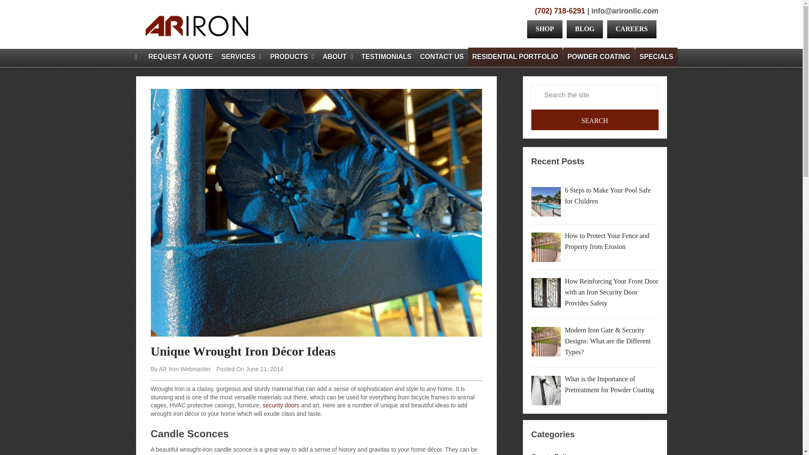 This screenshot has height=455, width=809. What do you see at coordinates (281, 405) in the screenshot?
I see `security doors` at bounding box center [281, 405].